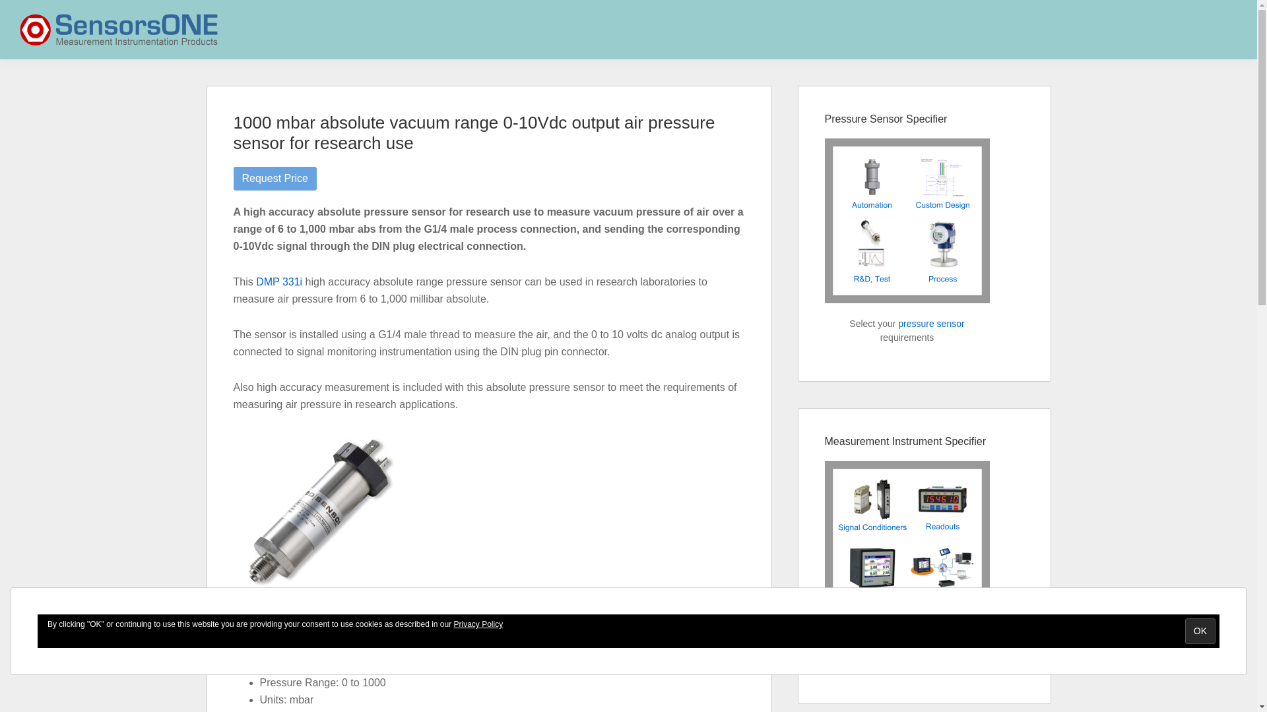 Image resolution: width=1267 pixels, height=712 pixels. Describe the element at coordinates (275, 178) in the screenshot. I see `Request Price` at that location.